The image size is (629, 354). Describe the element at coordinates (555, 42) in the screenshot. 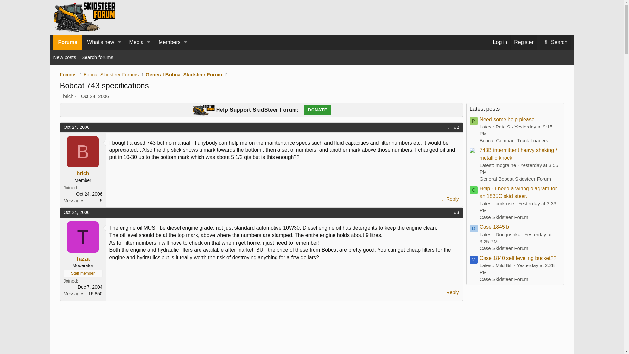

I see `Search` at that location.